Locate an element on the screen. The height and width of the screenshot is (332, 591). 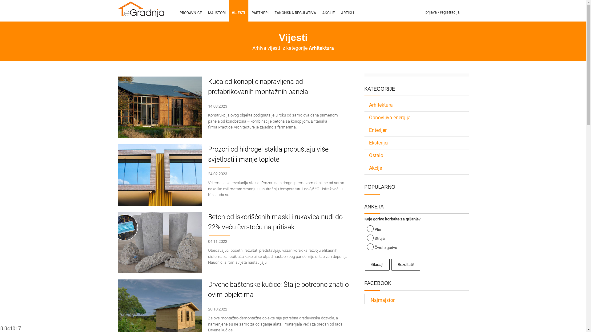
PARTNERI is located at coordinates (260, 11).